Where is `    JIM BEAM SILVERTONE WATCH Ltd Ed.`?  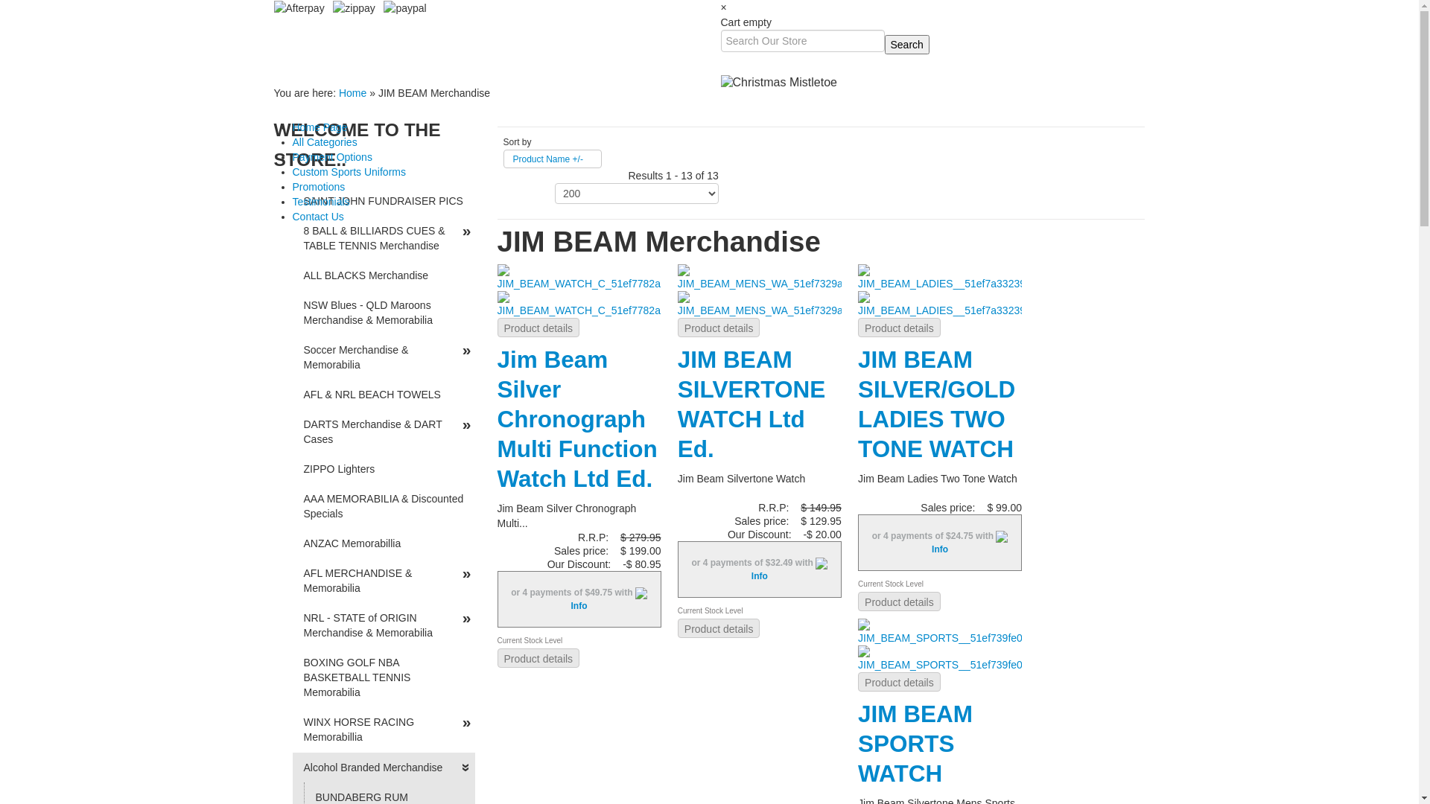
    JIM BEAM SILVERTONE WATCH Ltd Ed. is located at coordinates (760, 278).